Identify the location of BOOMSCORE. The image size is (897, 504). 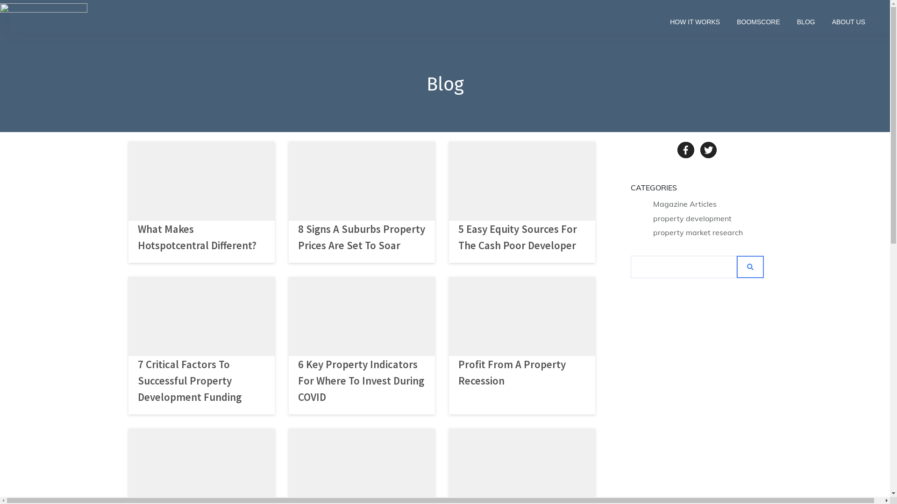
(759, 22).